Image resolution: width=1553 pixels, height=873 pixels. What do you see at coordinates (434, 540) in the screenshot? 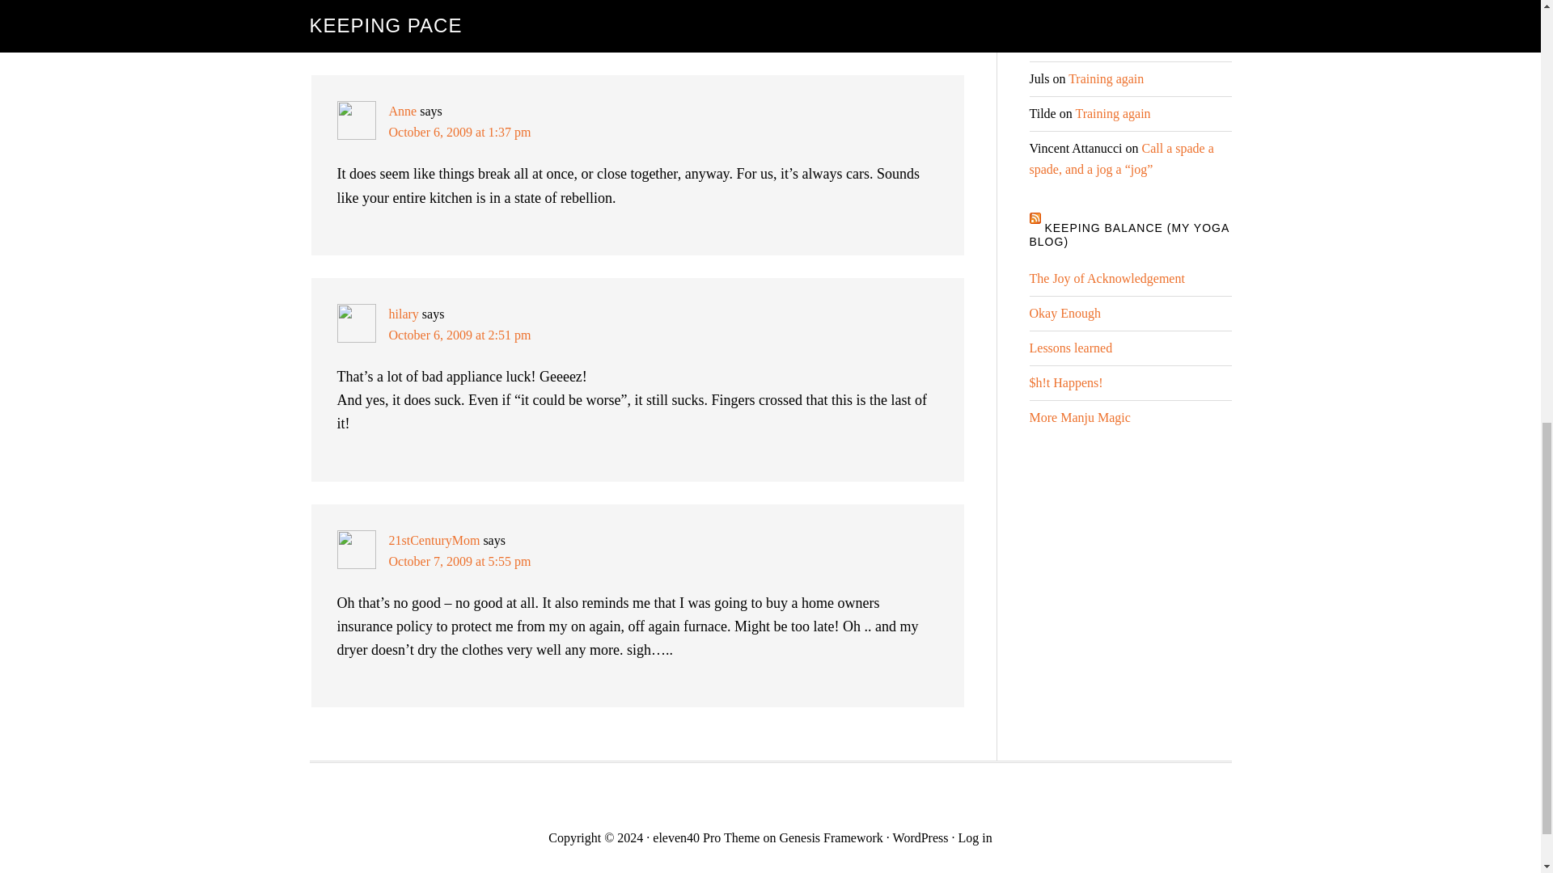
I see `21stCenturyMom` at bounding box center [434, 540].